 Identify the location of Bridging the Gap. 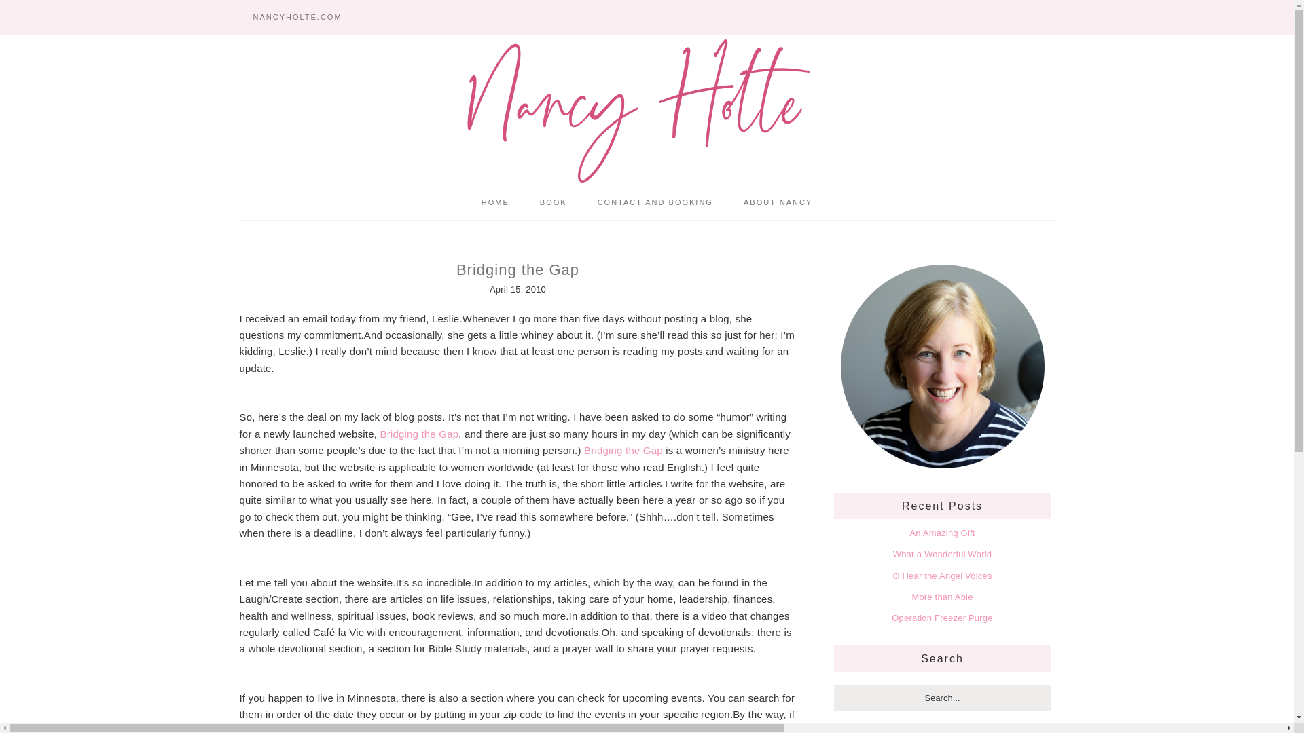
(623, 449).